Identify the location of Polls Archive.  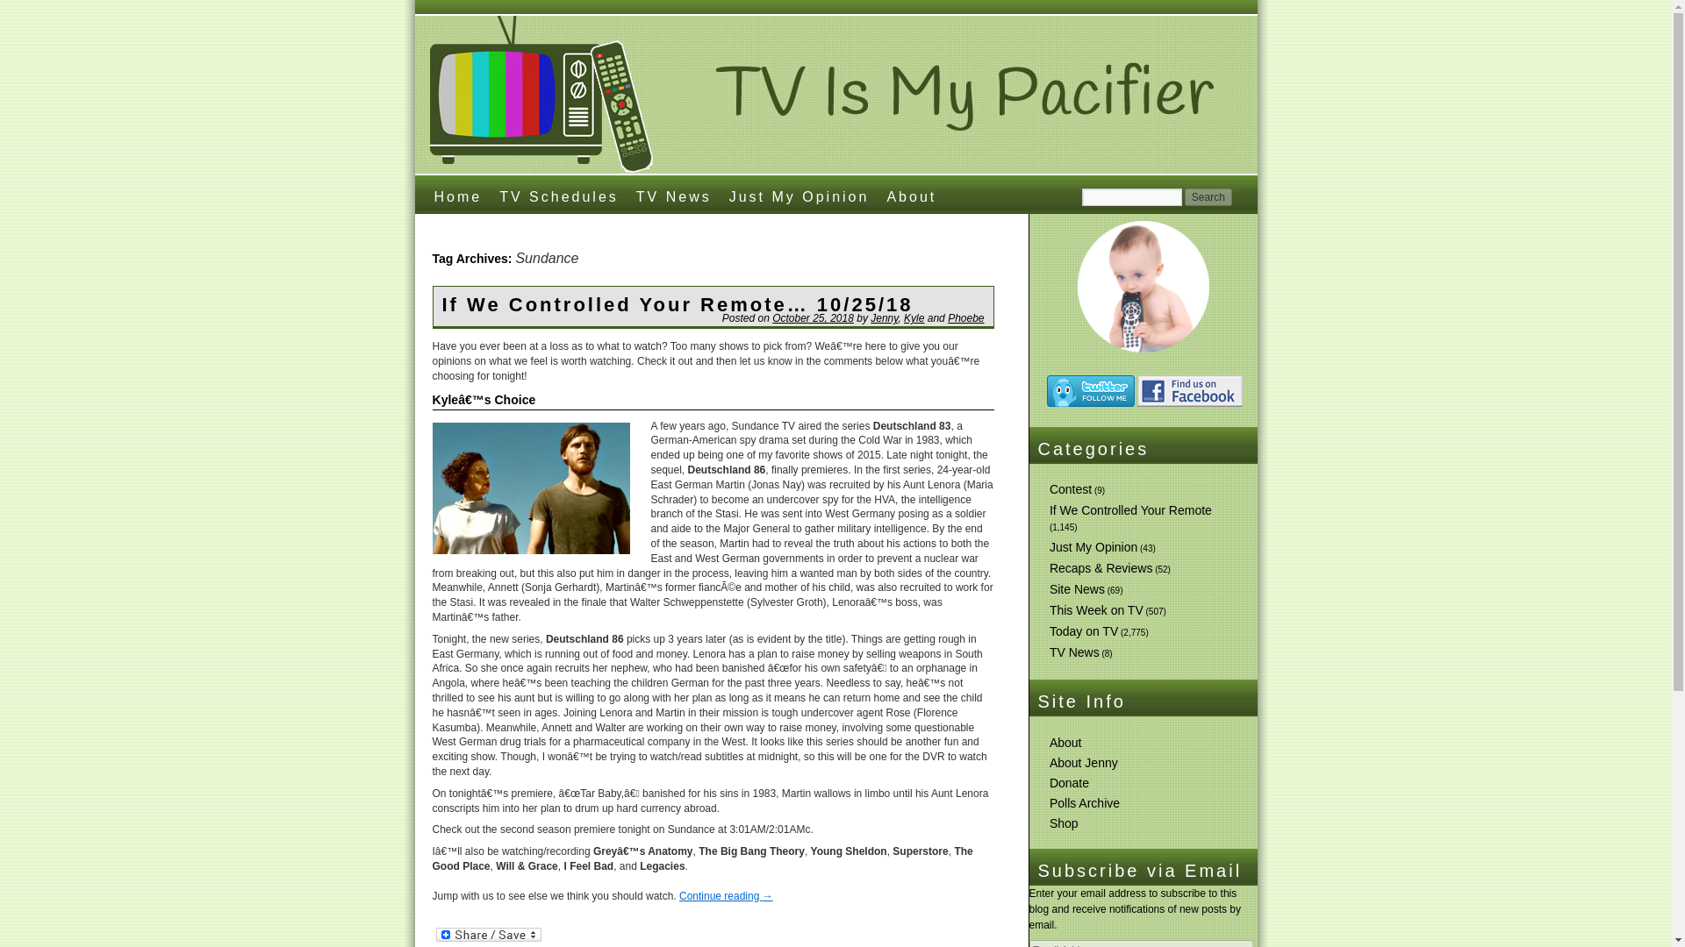
(1085, 803).